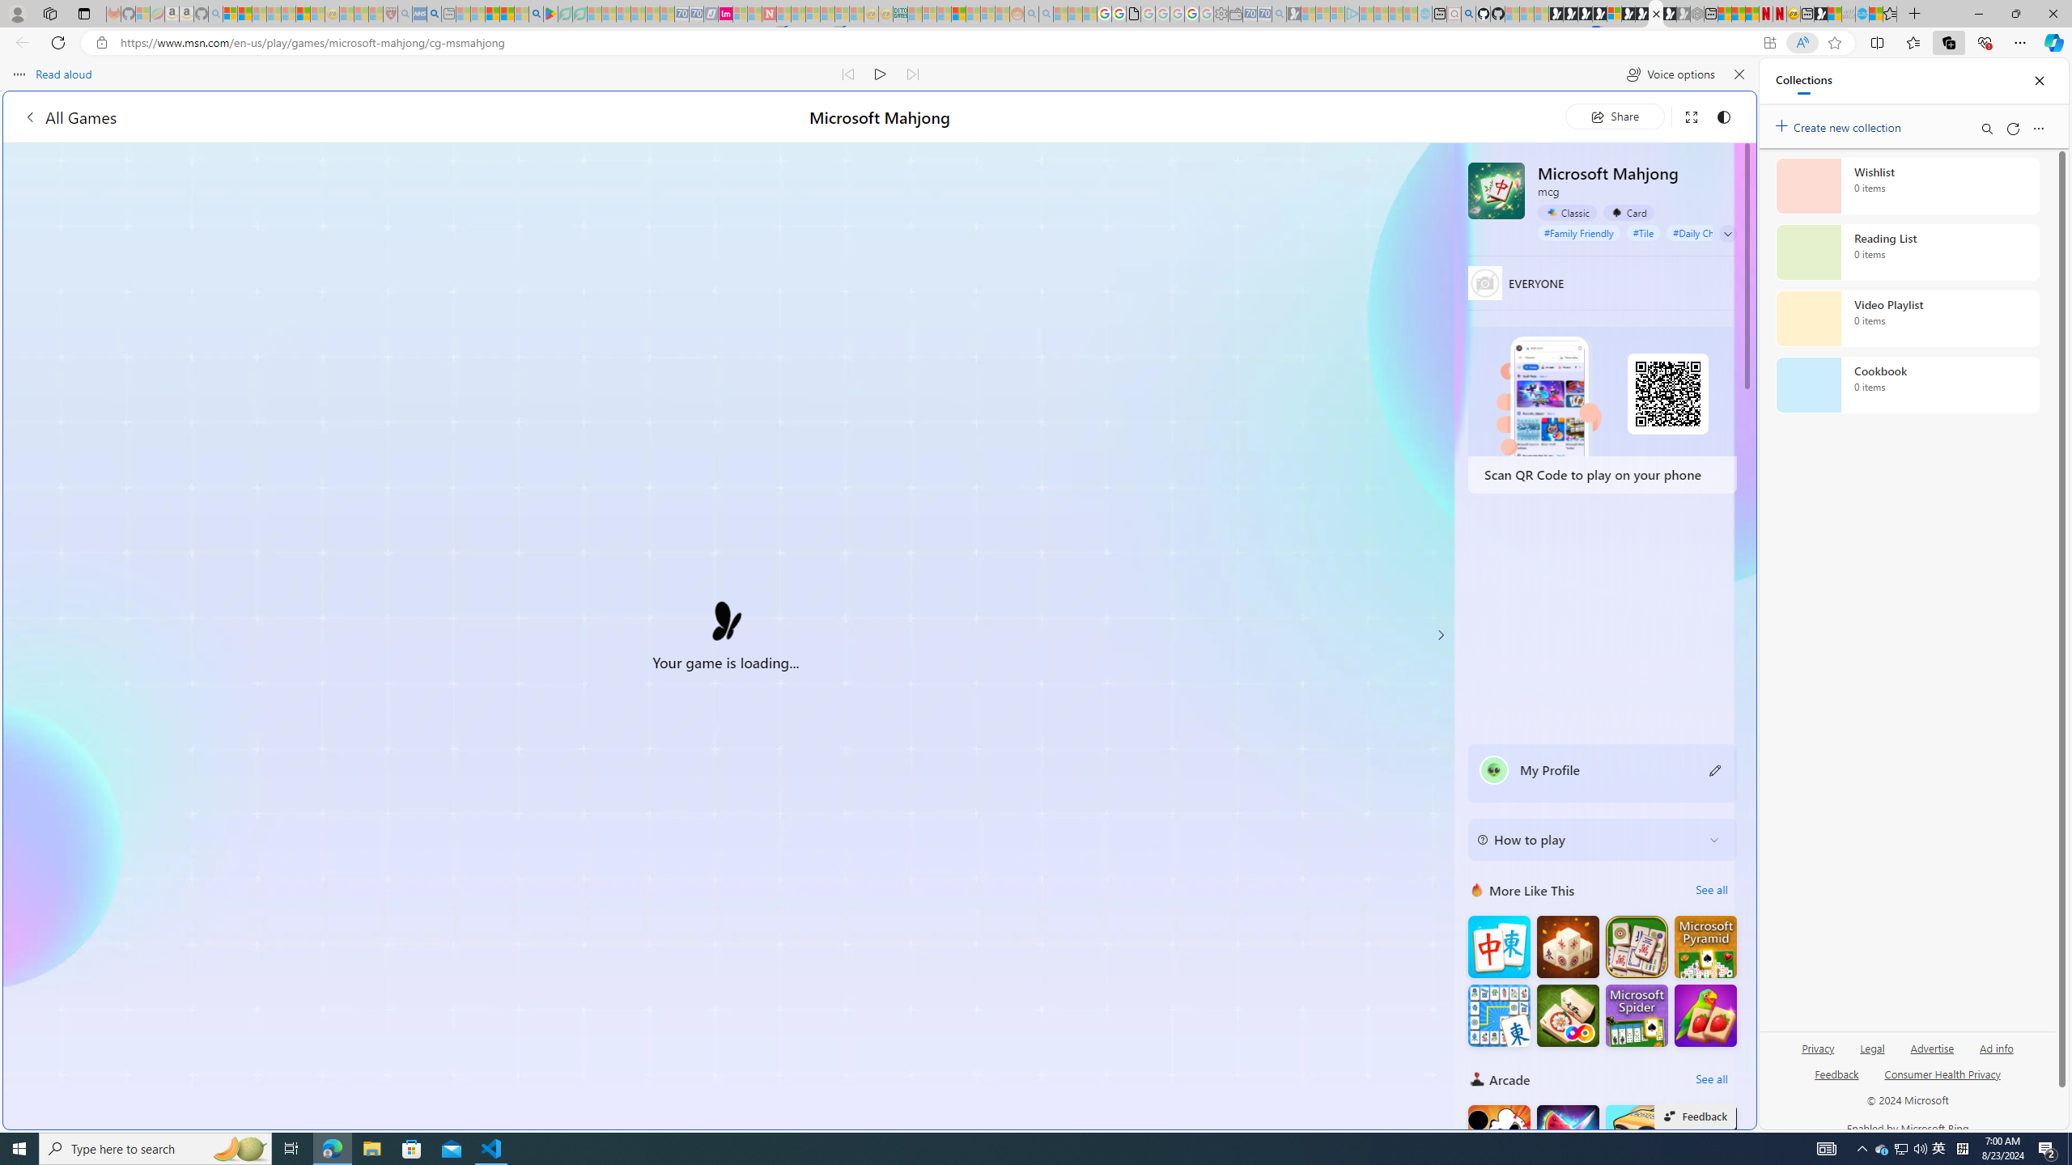 This screenshot has width=2072, height=1165. Describe the element at coordinates (507, 14) in the screenshot. I see `Pets - MSN` at that location.